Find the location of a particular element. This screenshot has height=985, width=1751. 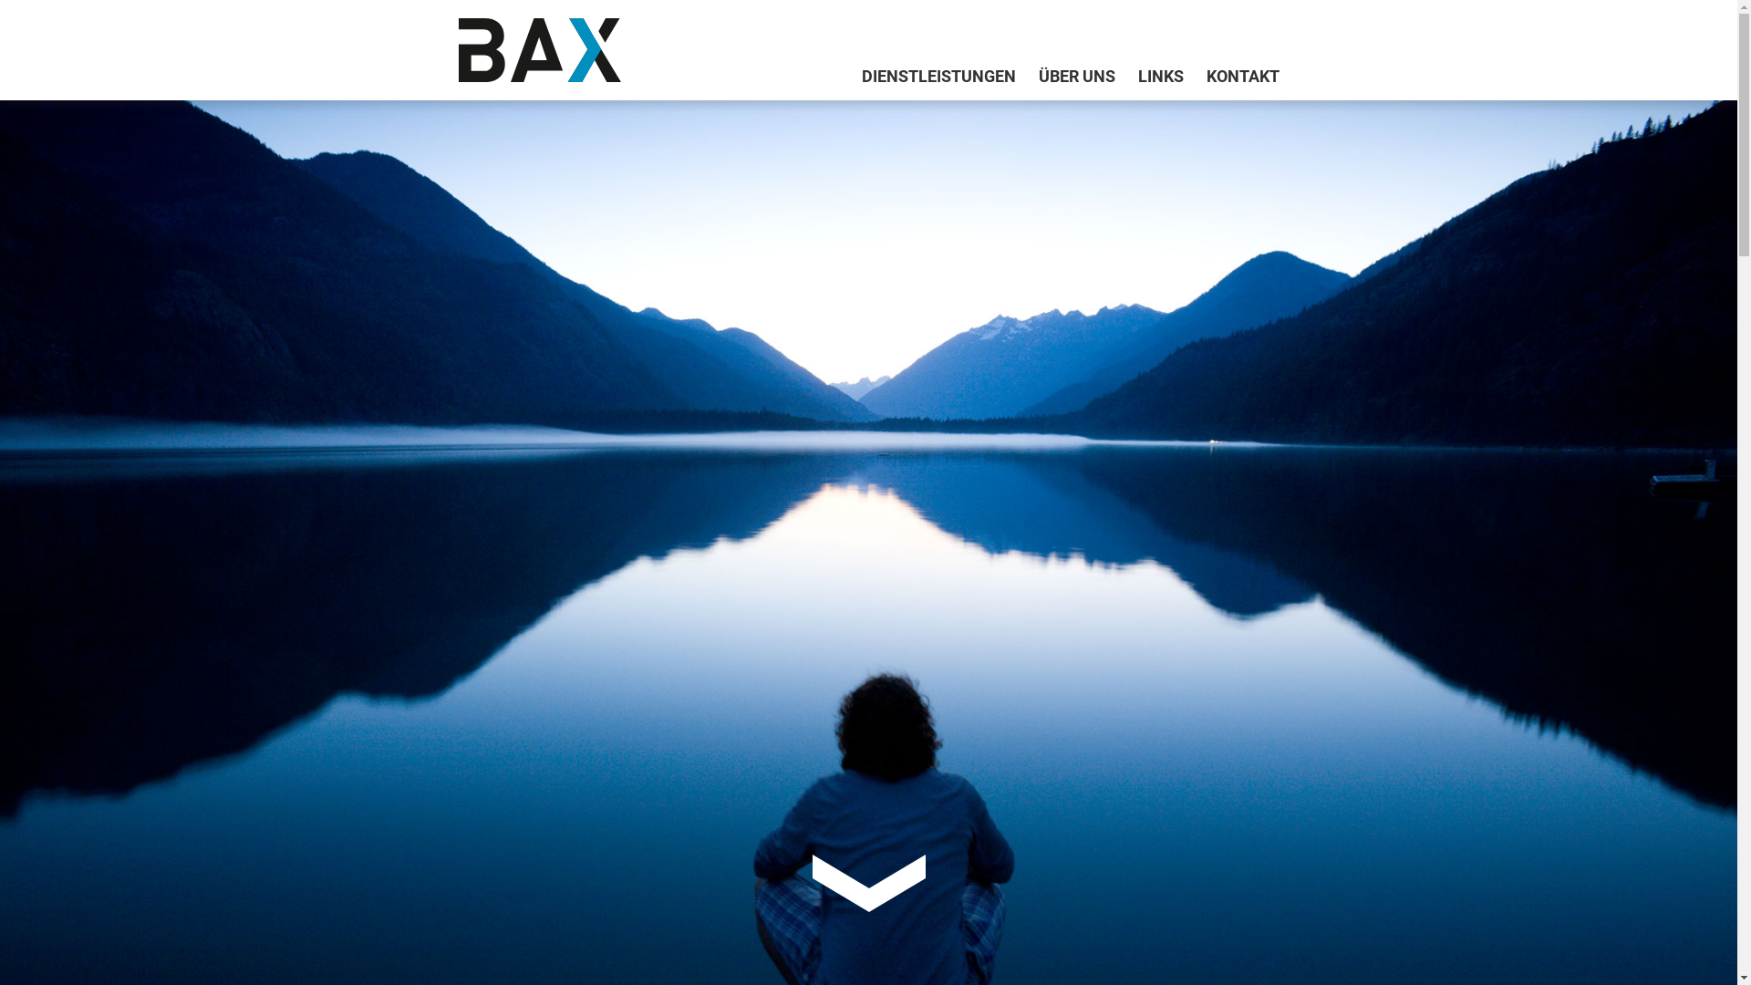

KONTAKT is located at coordinates (1231, 77).